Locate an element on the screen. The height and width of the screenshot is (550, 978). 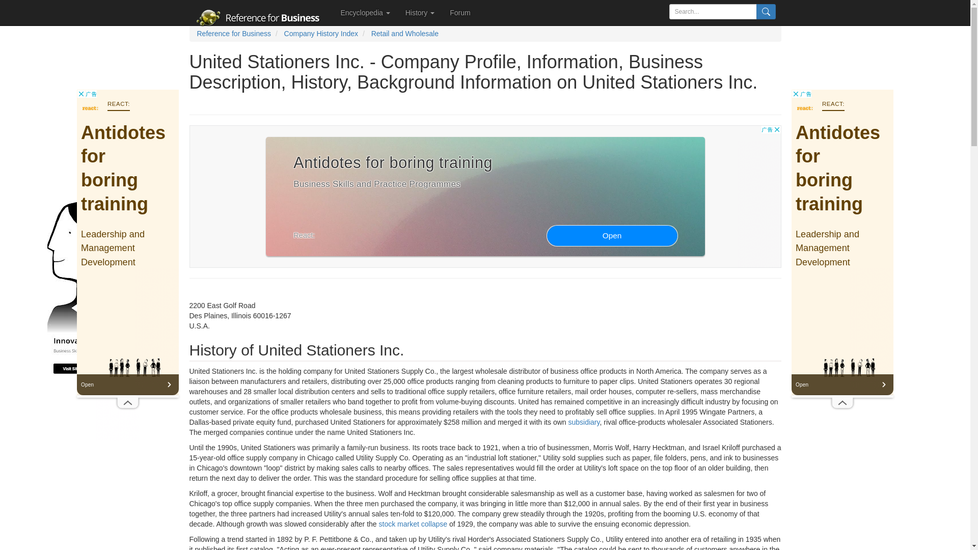
Advertisement is located at coordinates (843, 242).